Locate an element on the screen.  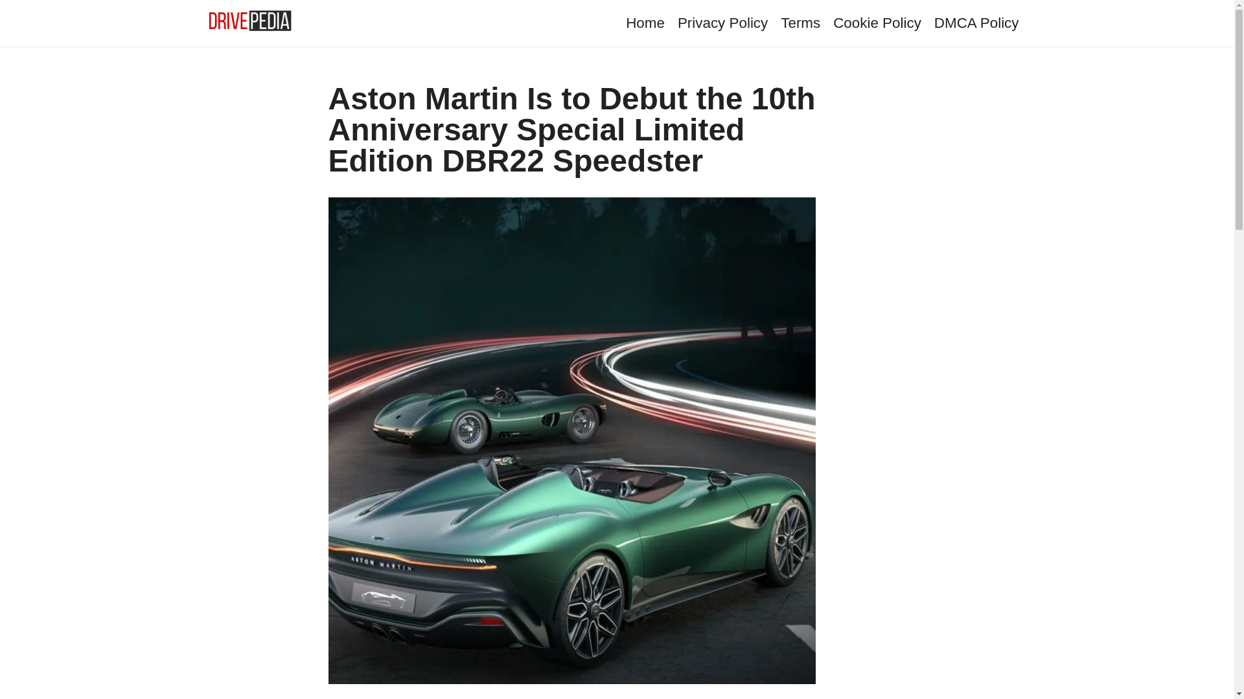
DMCA Policy is located at coordinates (976, 22).